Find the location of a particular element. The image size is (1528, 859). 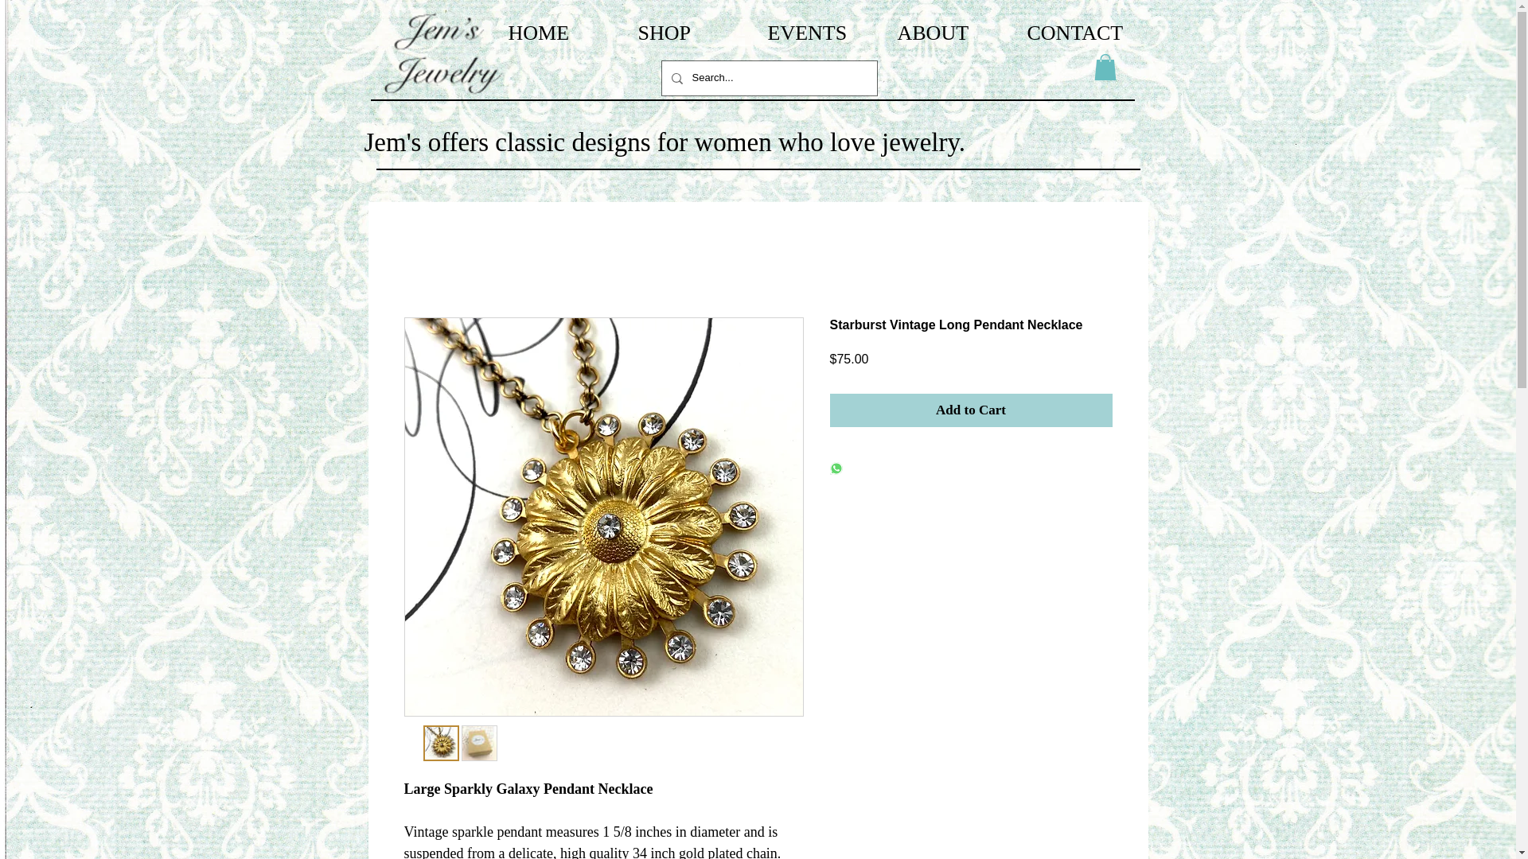

EVENTS is located at coordinates (824, 33).